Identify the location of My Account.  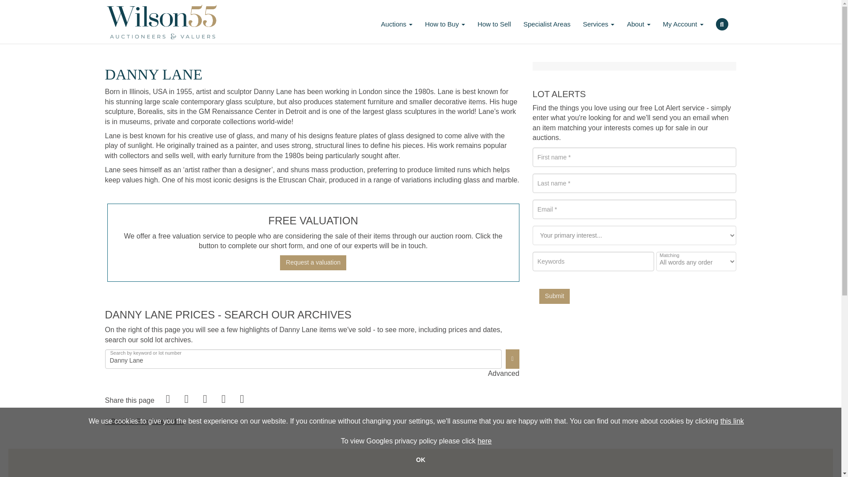
(683, 21).